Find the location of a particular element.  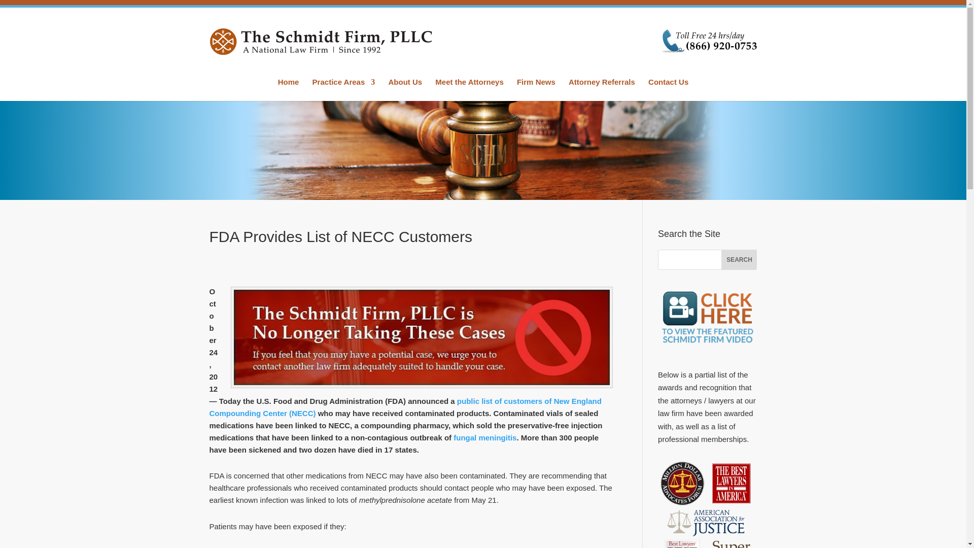

Practice Areas is located at coordinates (344, 89).